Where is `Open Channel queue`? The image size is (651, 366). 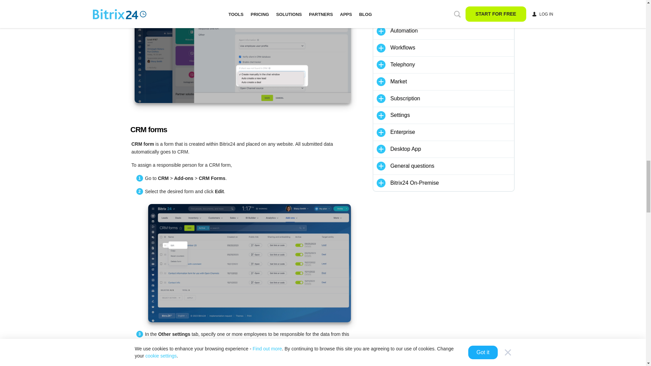 Open Channel queue is located at coordinates (242, 52).